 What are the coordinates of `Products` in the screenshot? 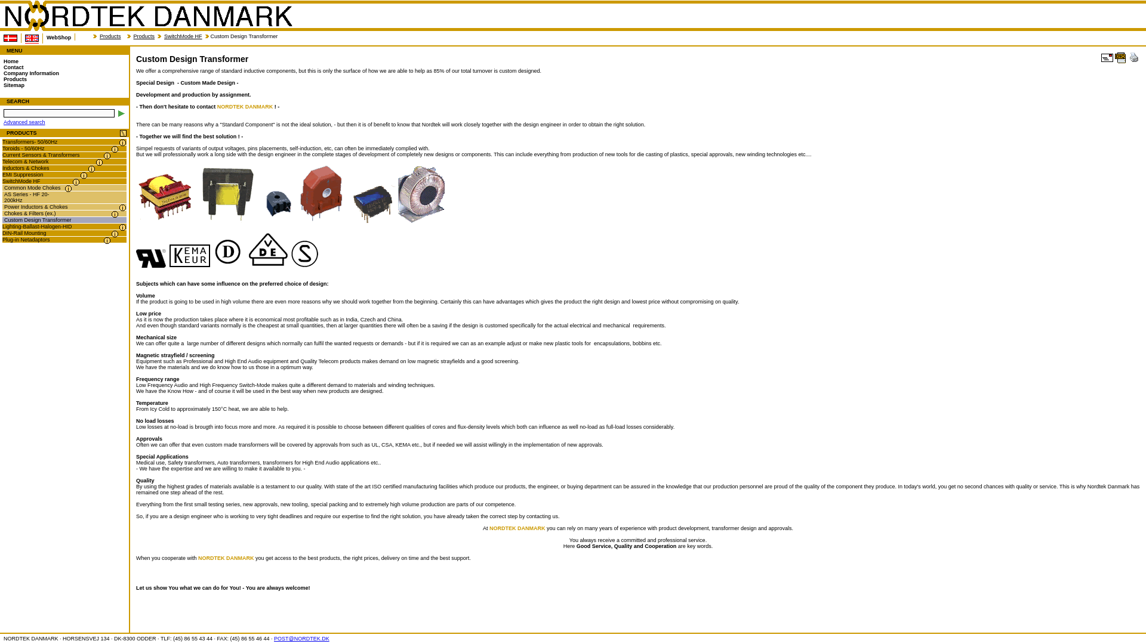 It's located at (64, 79).